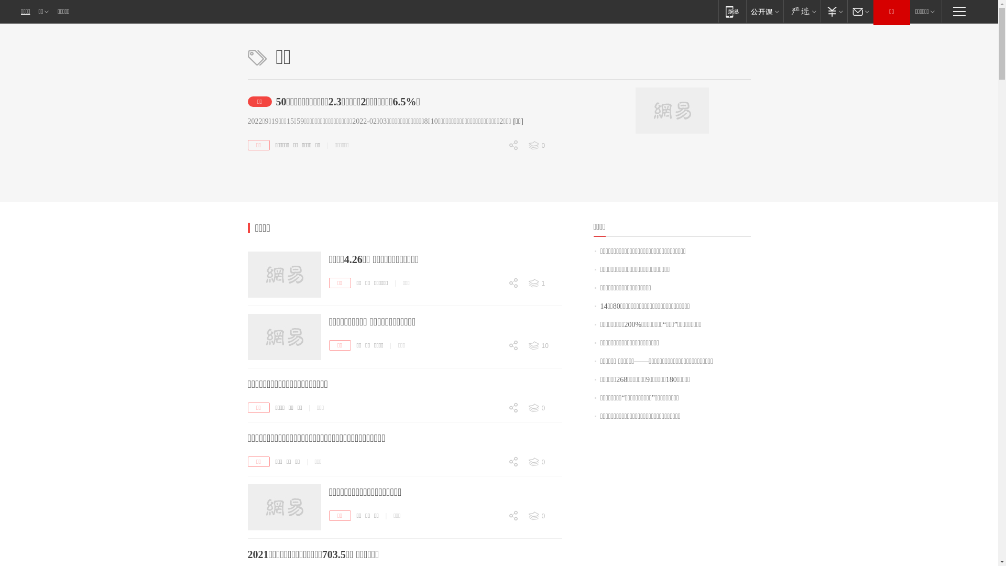 The image size is (1006, 566). I want to click on 0, so click(493, 419).